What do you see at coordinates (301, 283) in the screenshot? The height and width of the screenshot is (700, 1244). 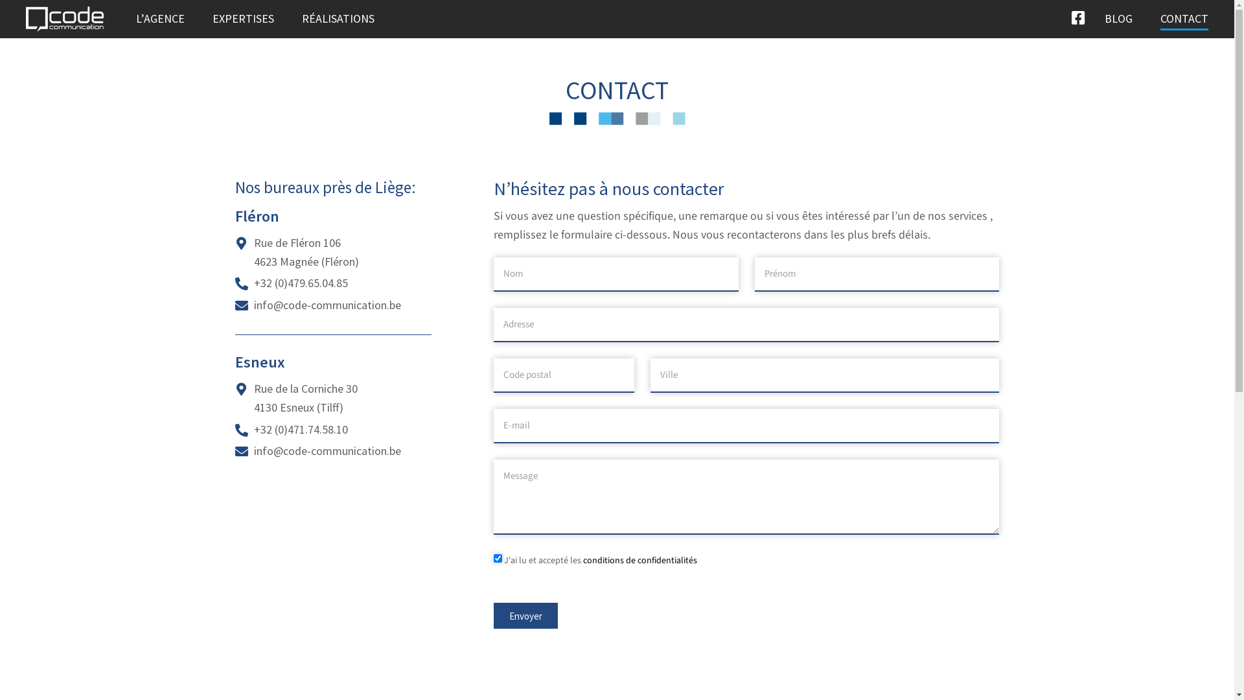 I see `+32 (0)479.65.04.85` at bounding box center [301, 283].